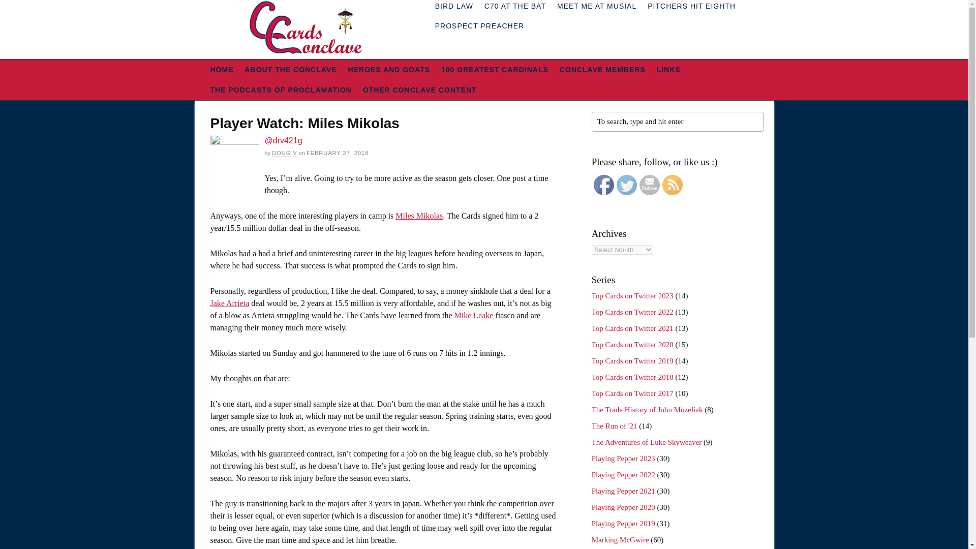  I want to click on OTHER CONCLAVE CONTENT, so click(419, 89).